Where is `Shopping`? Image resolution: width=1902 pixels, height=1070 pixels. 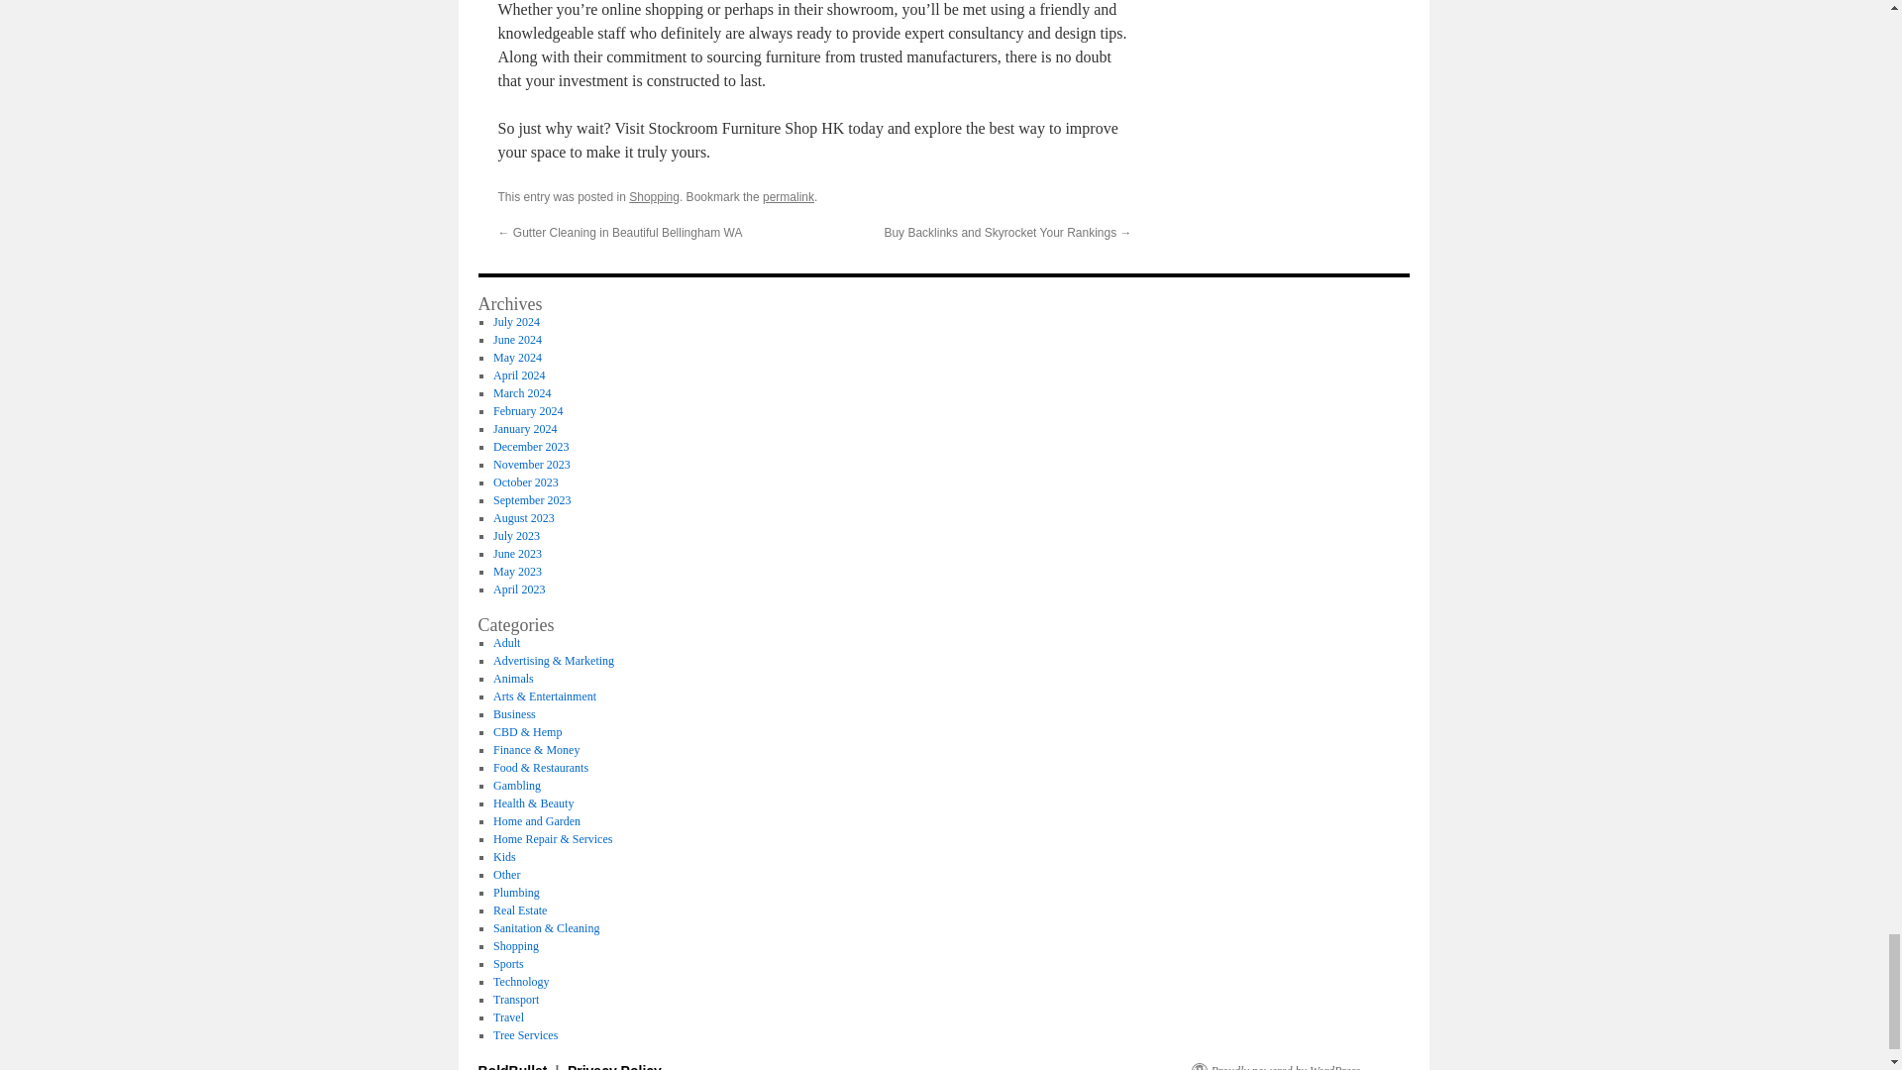
Shopping is located at coordinates (654, 197).